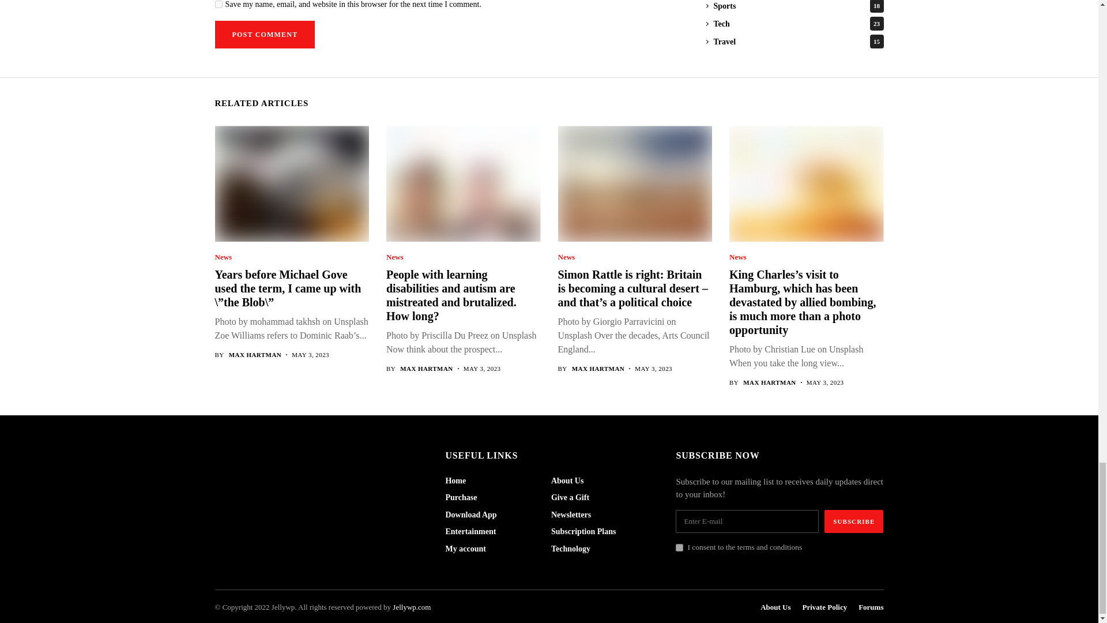  Describe the element at coordinates (769, 382) in the screenshot. I see `Posts by Max Hartman` at that location.